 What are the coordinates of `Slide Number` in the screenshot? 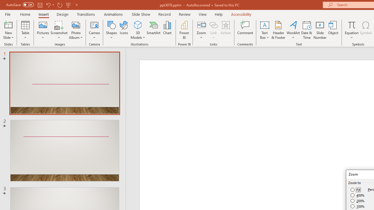 It's located at (320, 30).